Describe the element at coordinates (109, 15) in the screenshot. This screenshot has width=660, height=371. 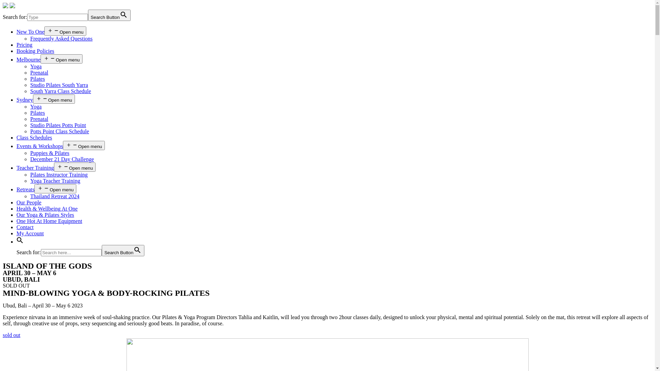
I see `Search Button` at that location.